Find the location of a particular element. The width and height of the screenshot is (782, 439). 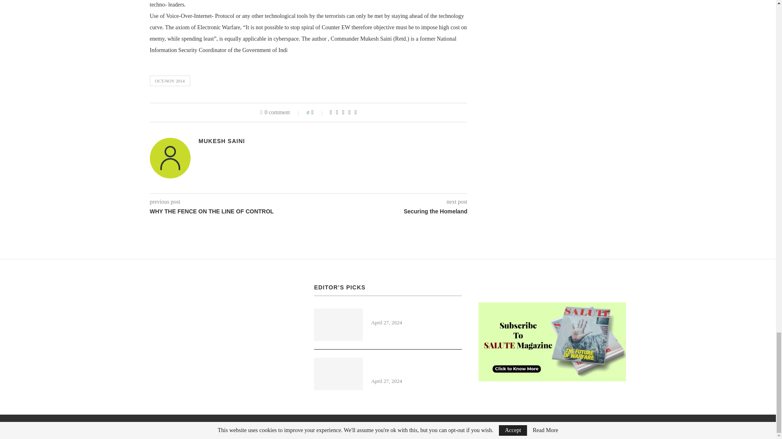

OCT-NOV 2014 is located at coordinates (170, 80).